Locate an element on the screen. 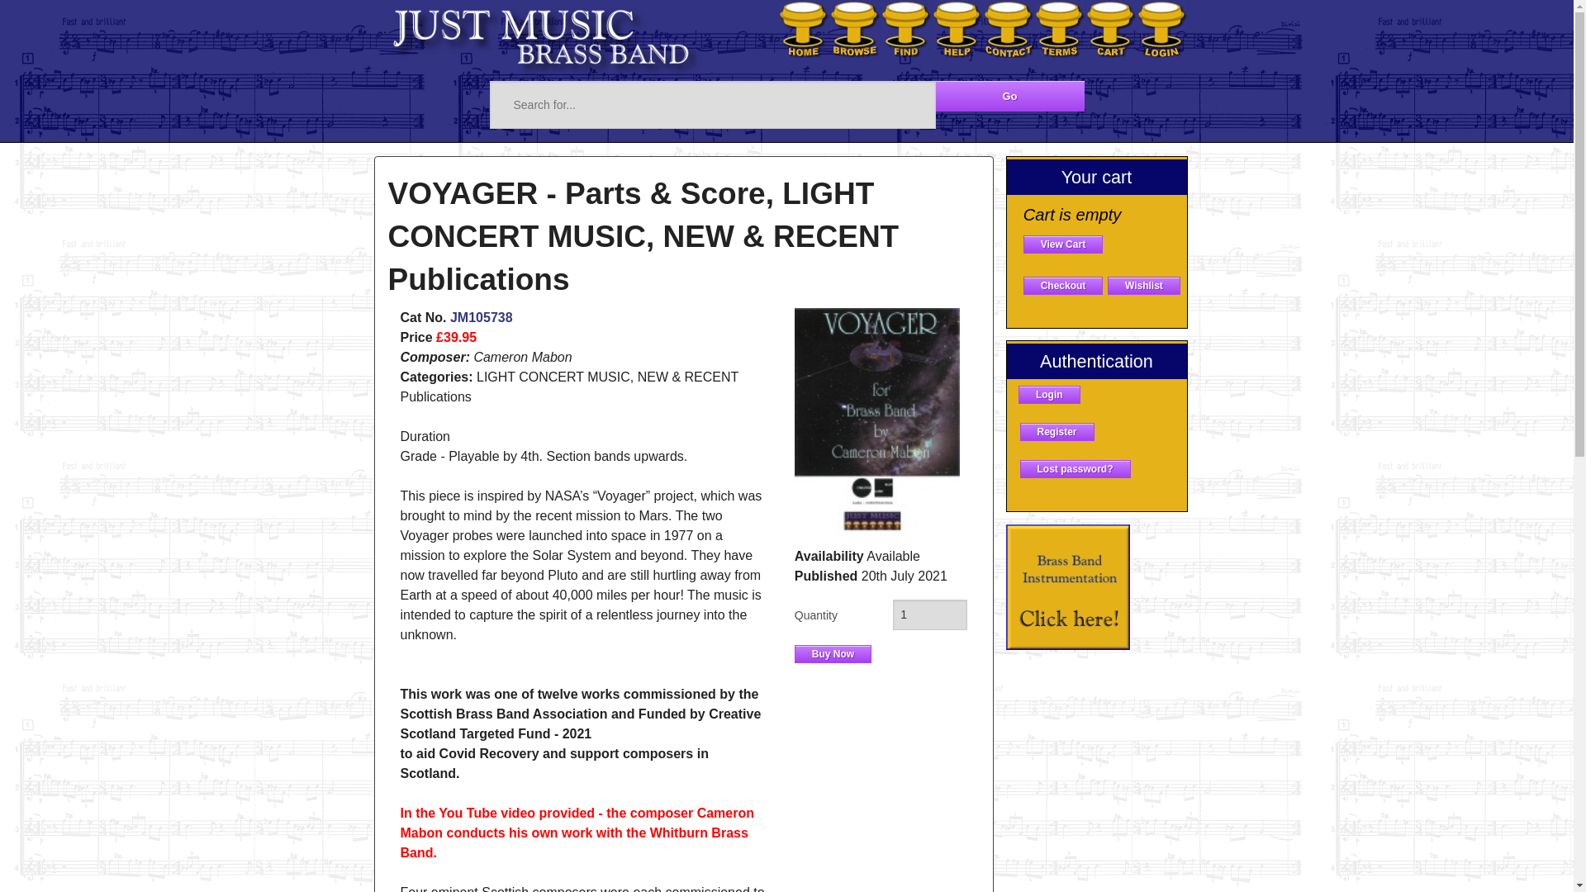  Register is located at coordinates (1057, 431).